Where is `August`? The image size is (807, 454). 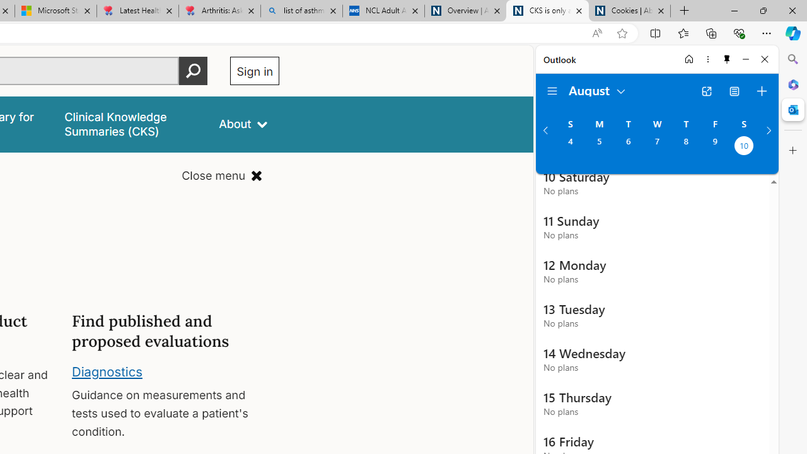
August is located at coordinates (598, 90).